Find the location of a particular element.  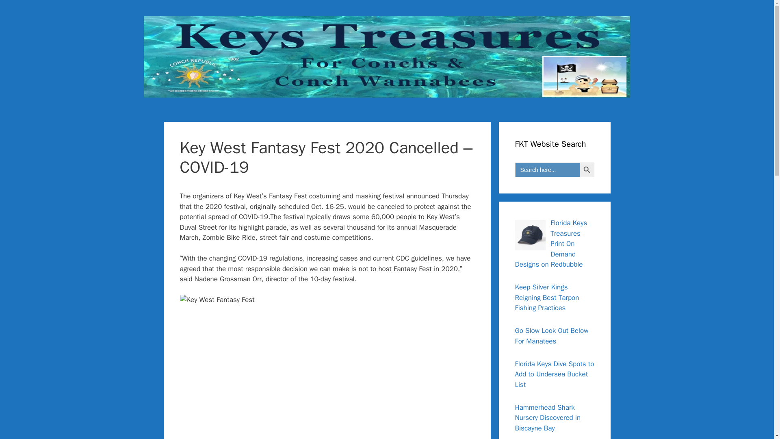

Go Slow Look Out Below For Manatees is located at coordinates (552, 336).